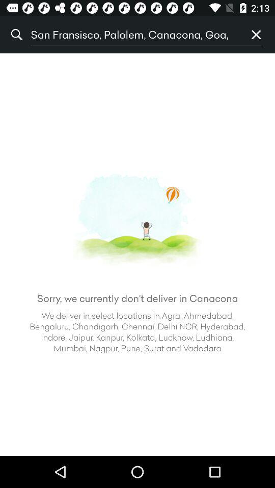 This screenshot has height=488, width=275. What do you see at coordinates (134, 35) in the screenshot?
I see `scroll until the san fransisco palolem item` at bounding box center [134, 35].